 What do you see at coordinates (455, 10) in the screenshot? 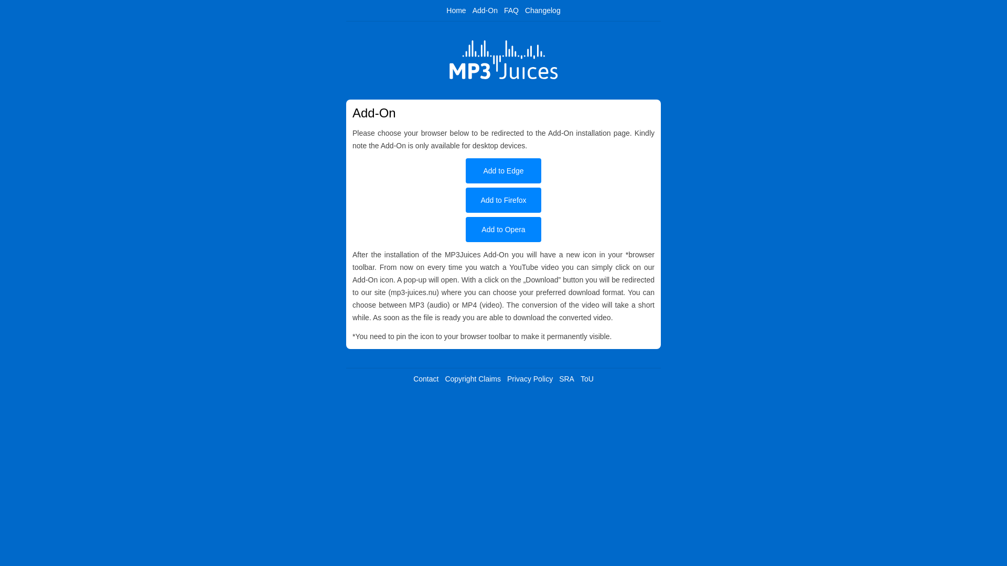
I see `Home` at bounding box center [455, 10].